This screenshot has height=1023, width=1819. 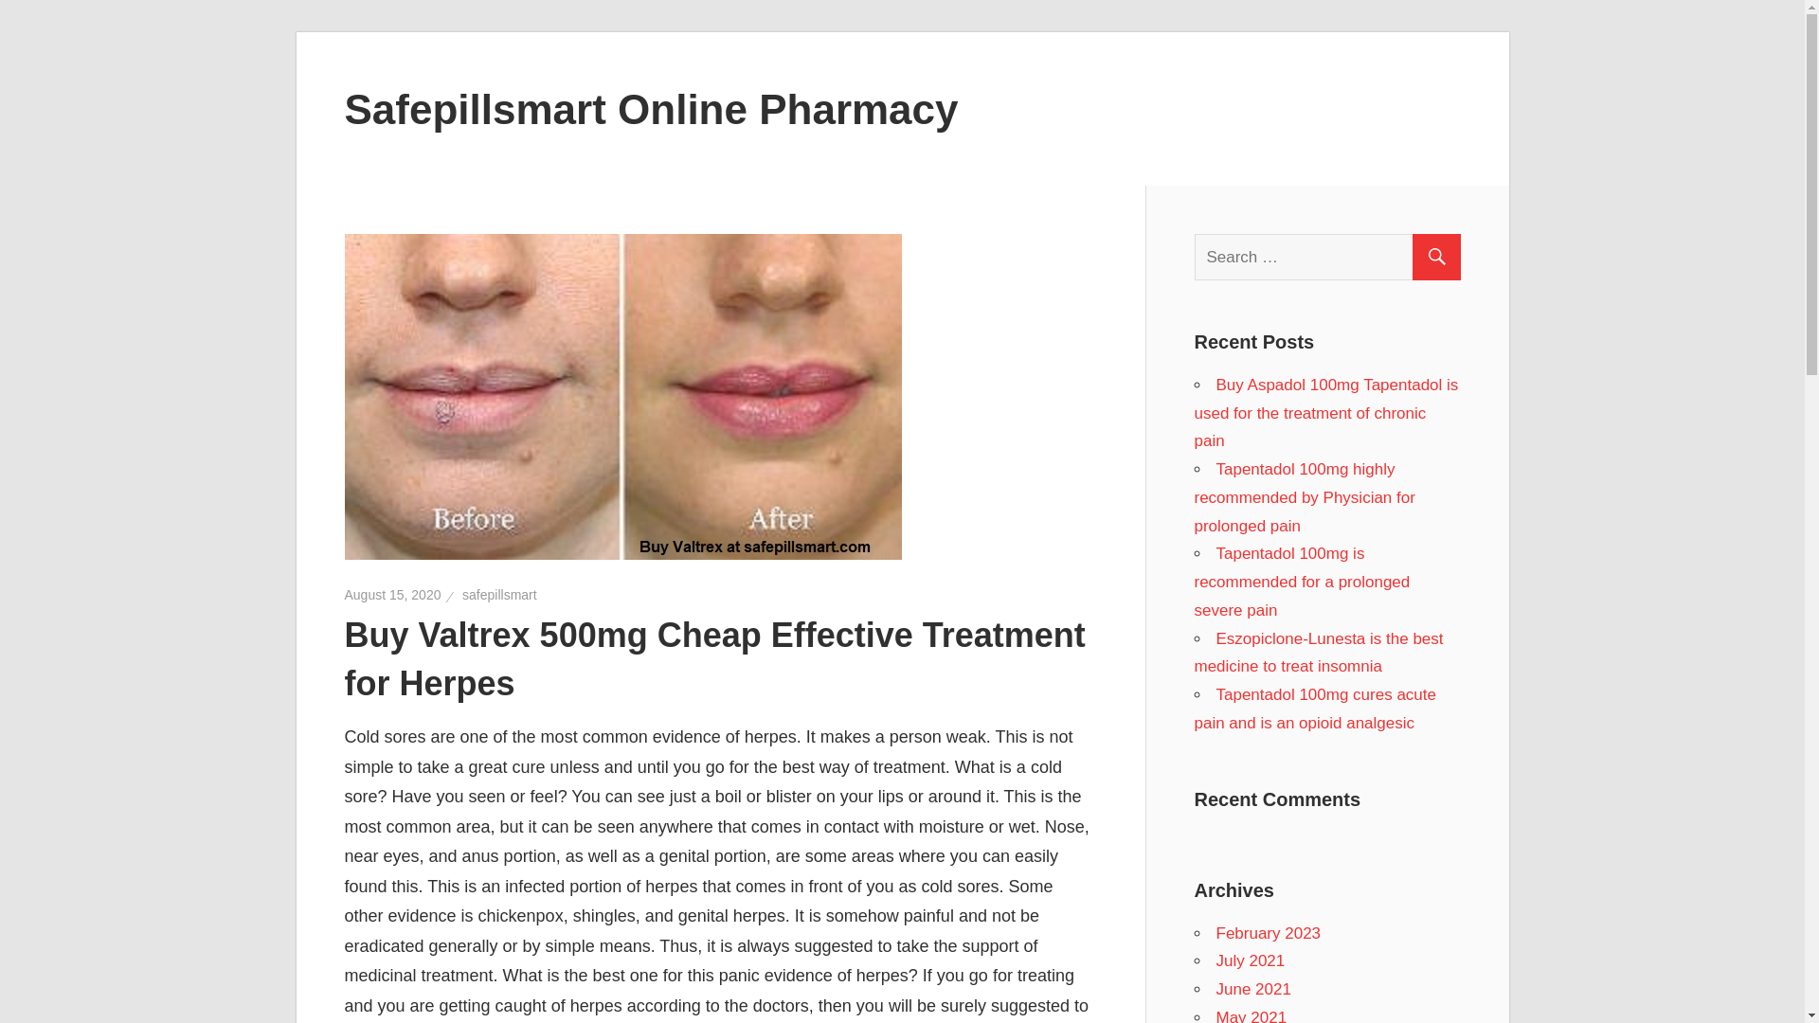 What do you see at coordinates (1317, 652) in the screenshot?
I see `Eszopiclone-Lunesta is the best medicine to treat insomnia` at bounding box center [1317, 652].